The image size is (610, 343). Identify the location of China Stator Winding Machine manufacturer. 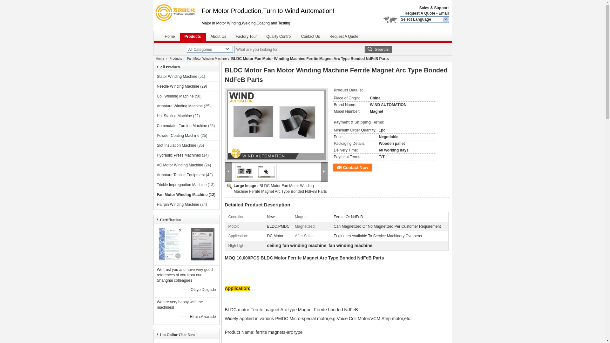
(177, 13).